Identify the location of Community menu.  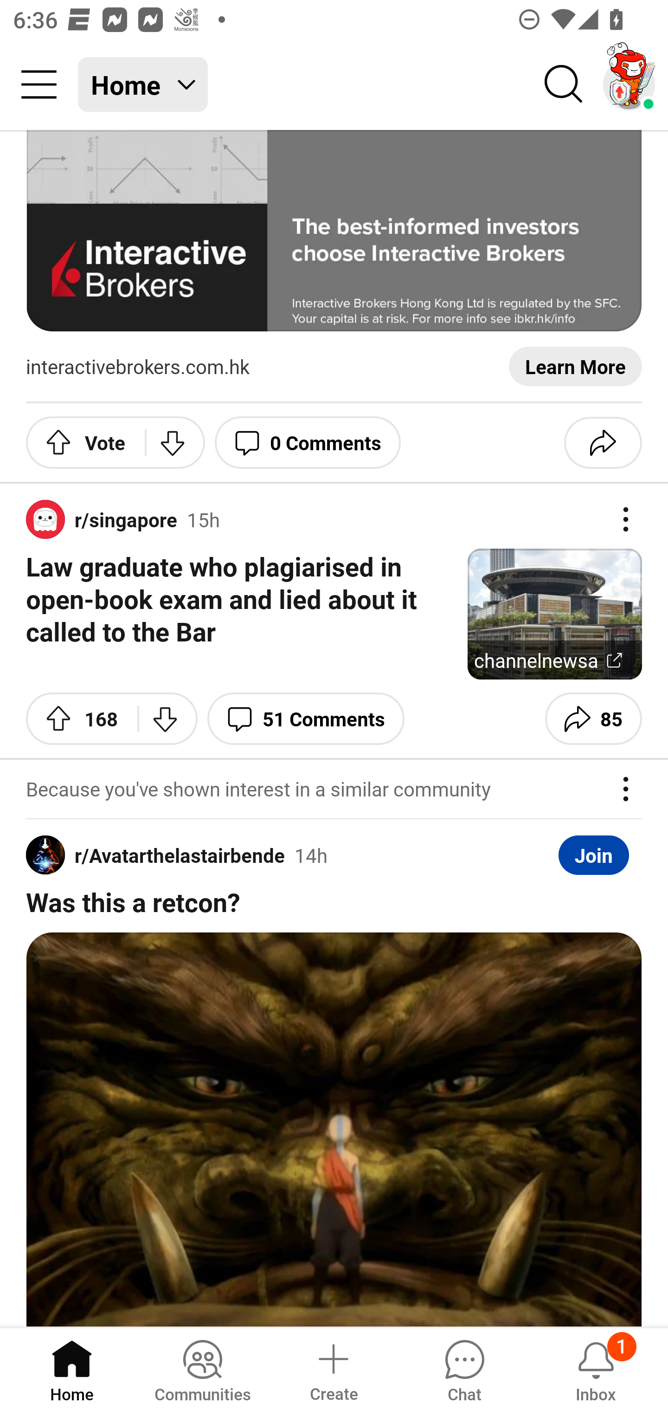
(39, 84).